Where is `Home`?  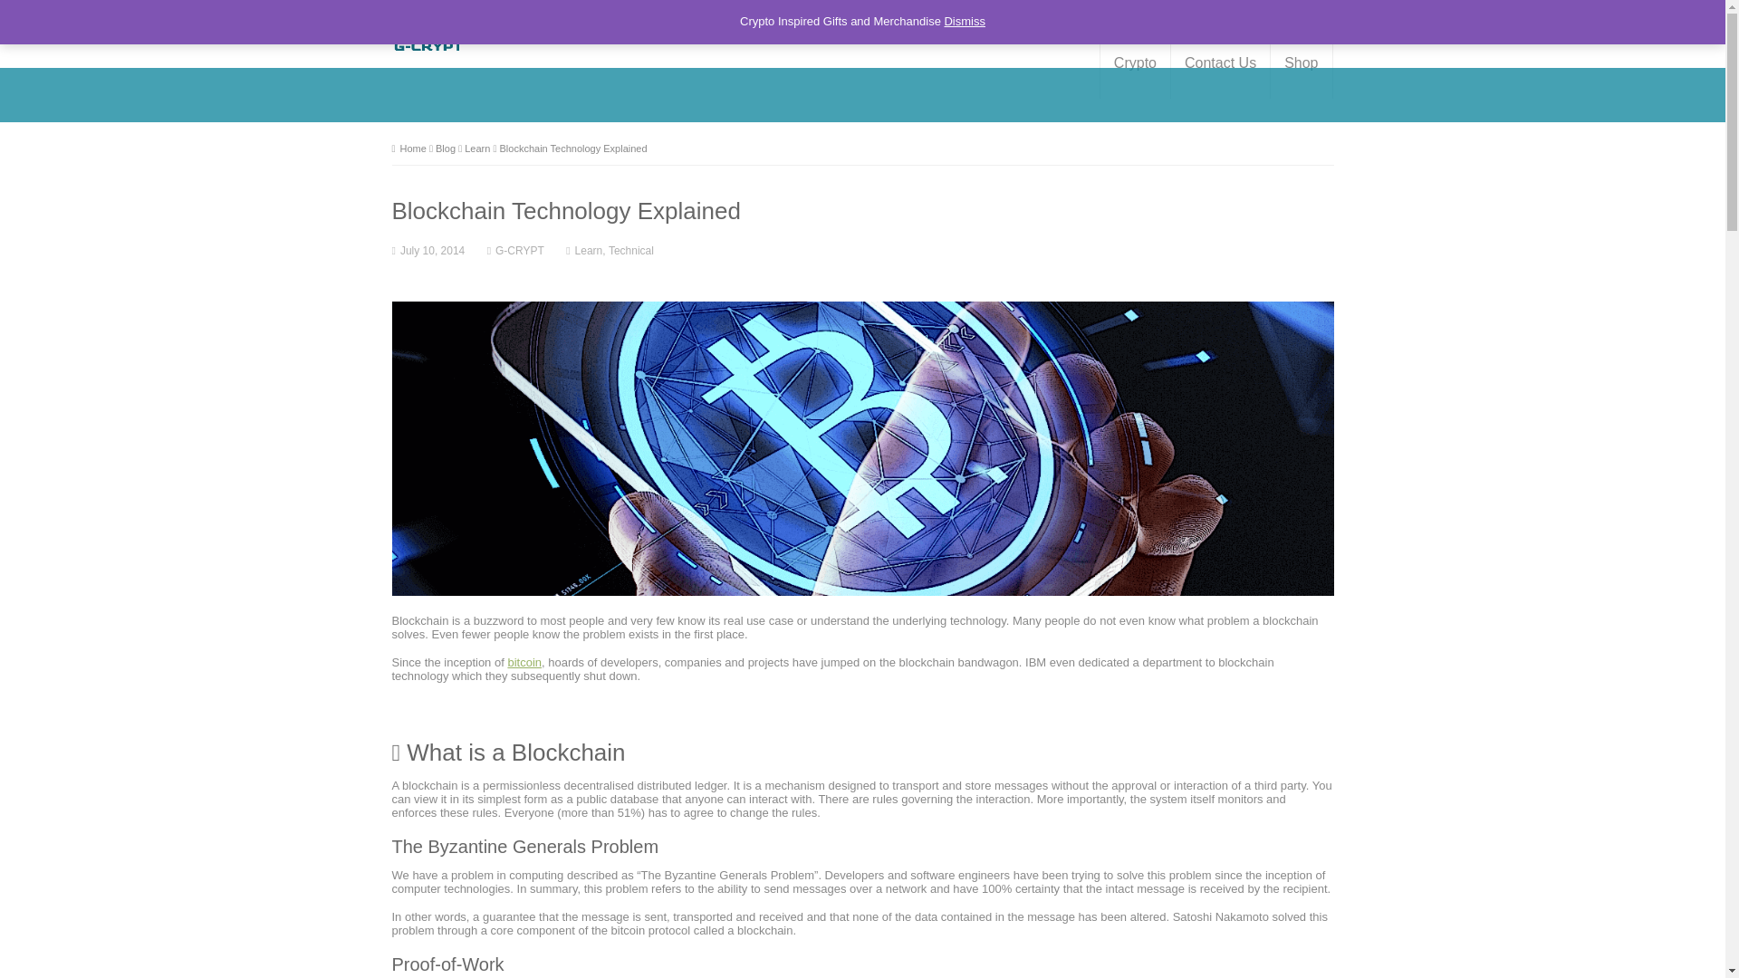 Home is located at coordinates (408, 148).